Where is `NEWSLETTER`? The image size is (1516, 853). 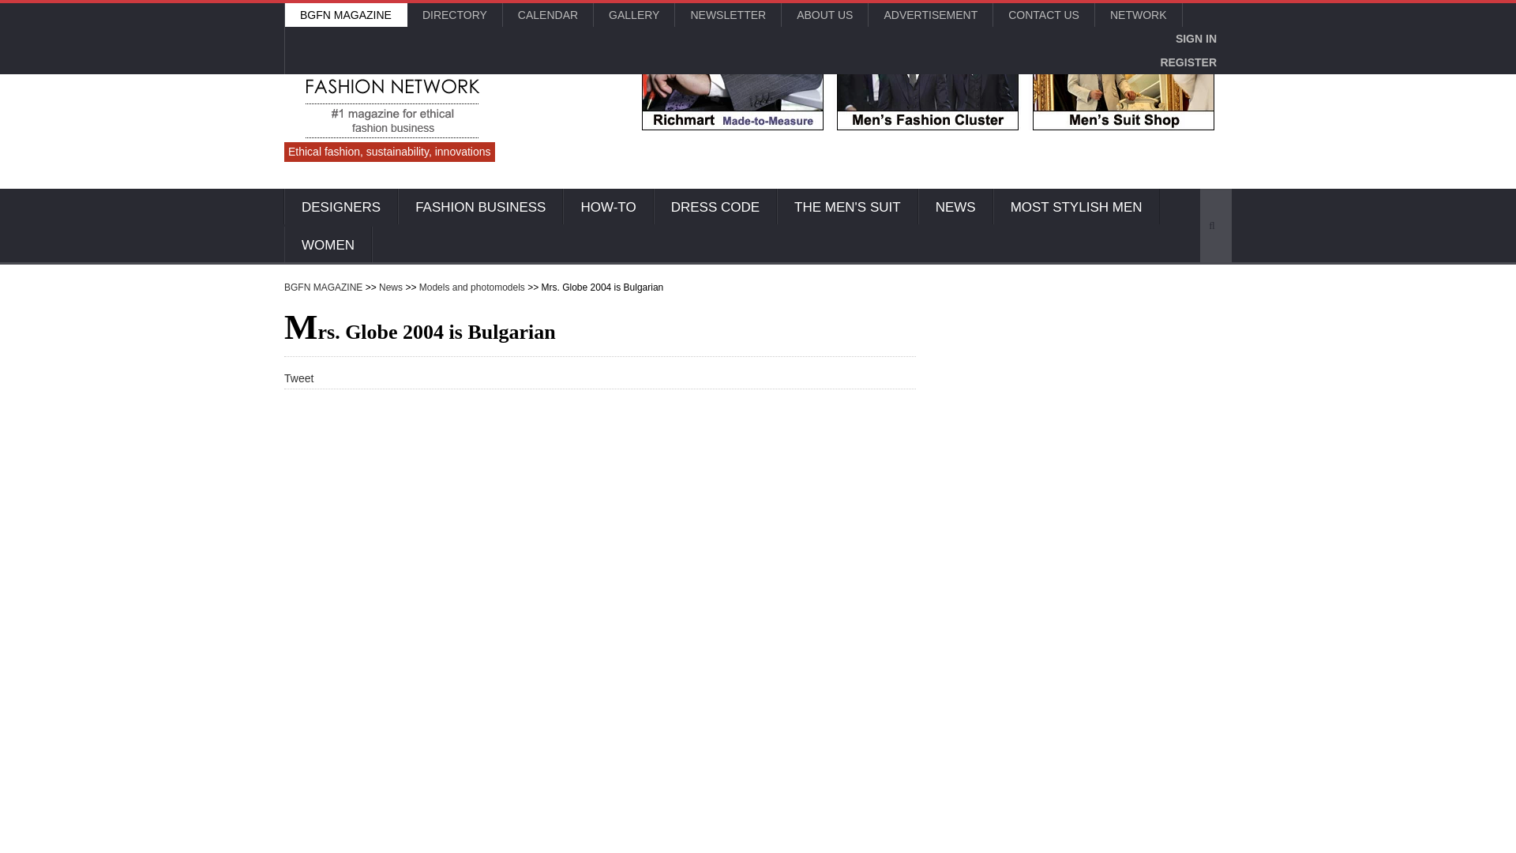
NEWSLETTER is located at coordinates (727, 14).